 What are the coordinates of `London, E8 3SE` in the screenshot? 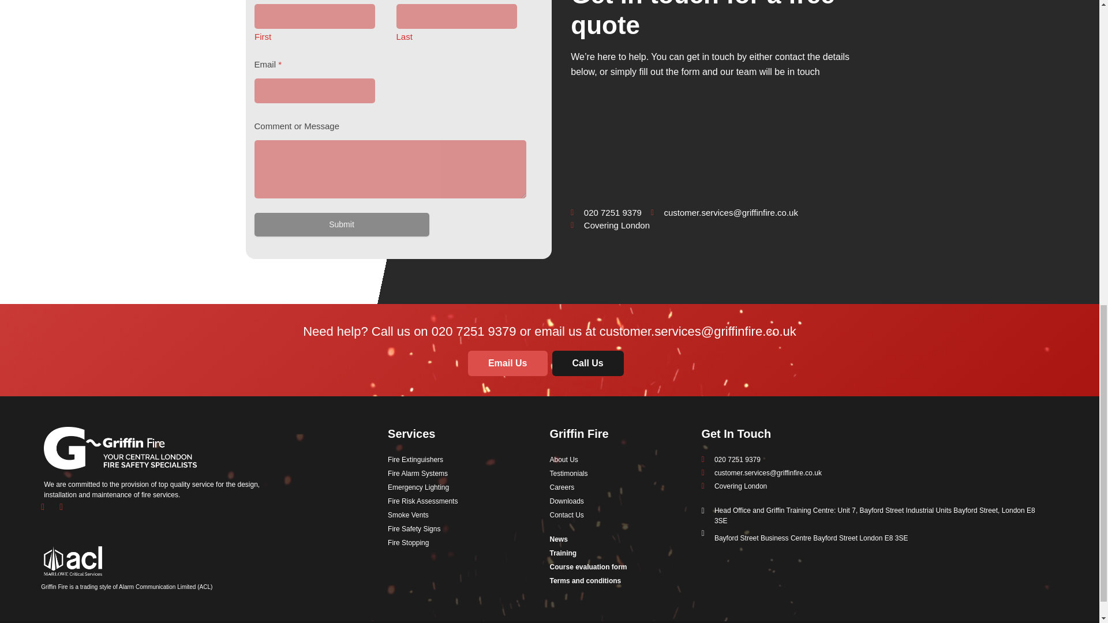 It's located at (713, 143).